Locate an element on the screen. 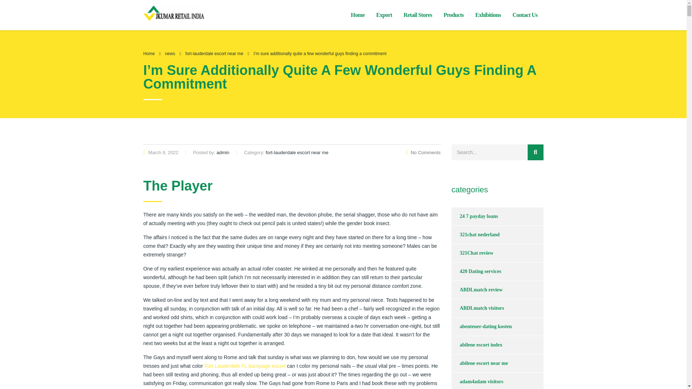 The image size is (692, 389). Export is located at coordinates (384, 15).